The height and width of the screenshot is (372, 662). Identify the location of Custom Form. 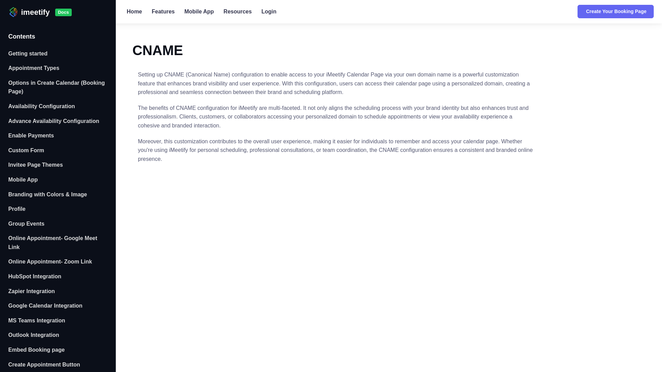
(58, 150).